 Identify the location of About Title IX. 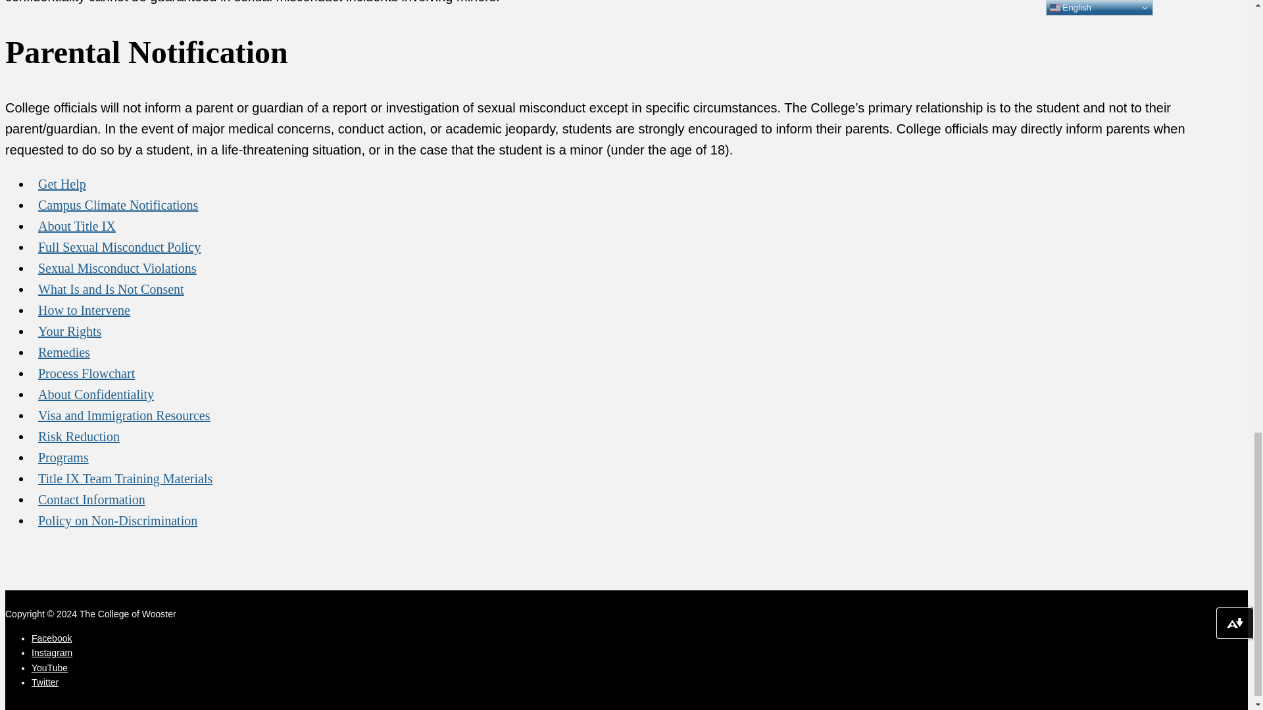
(77, 226).